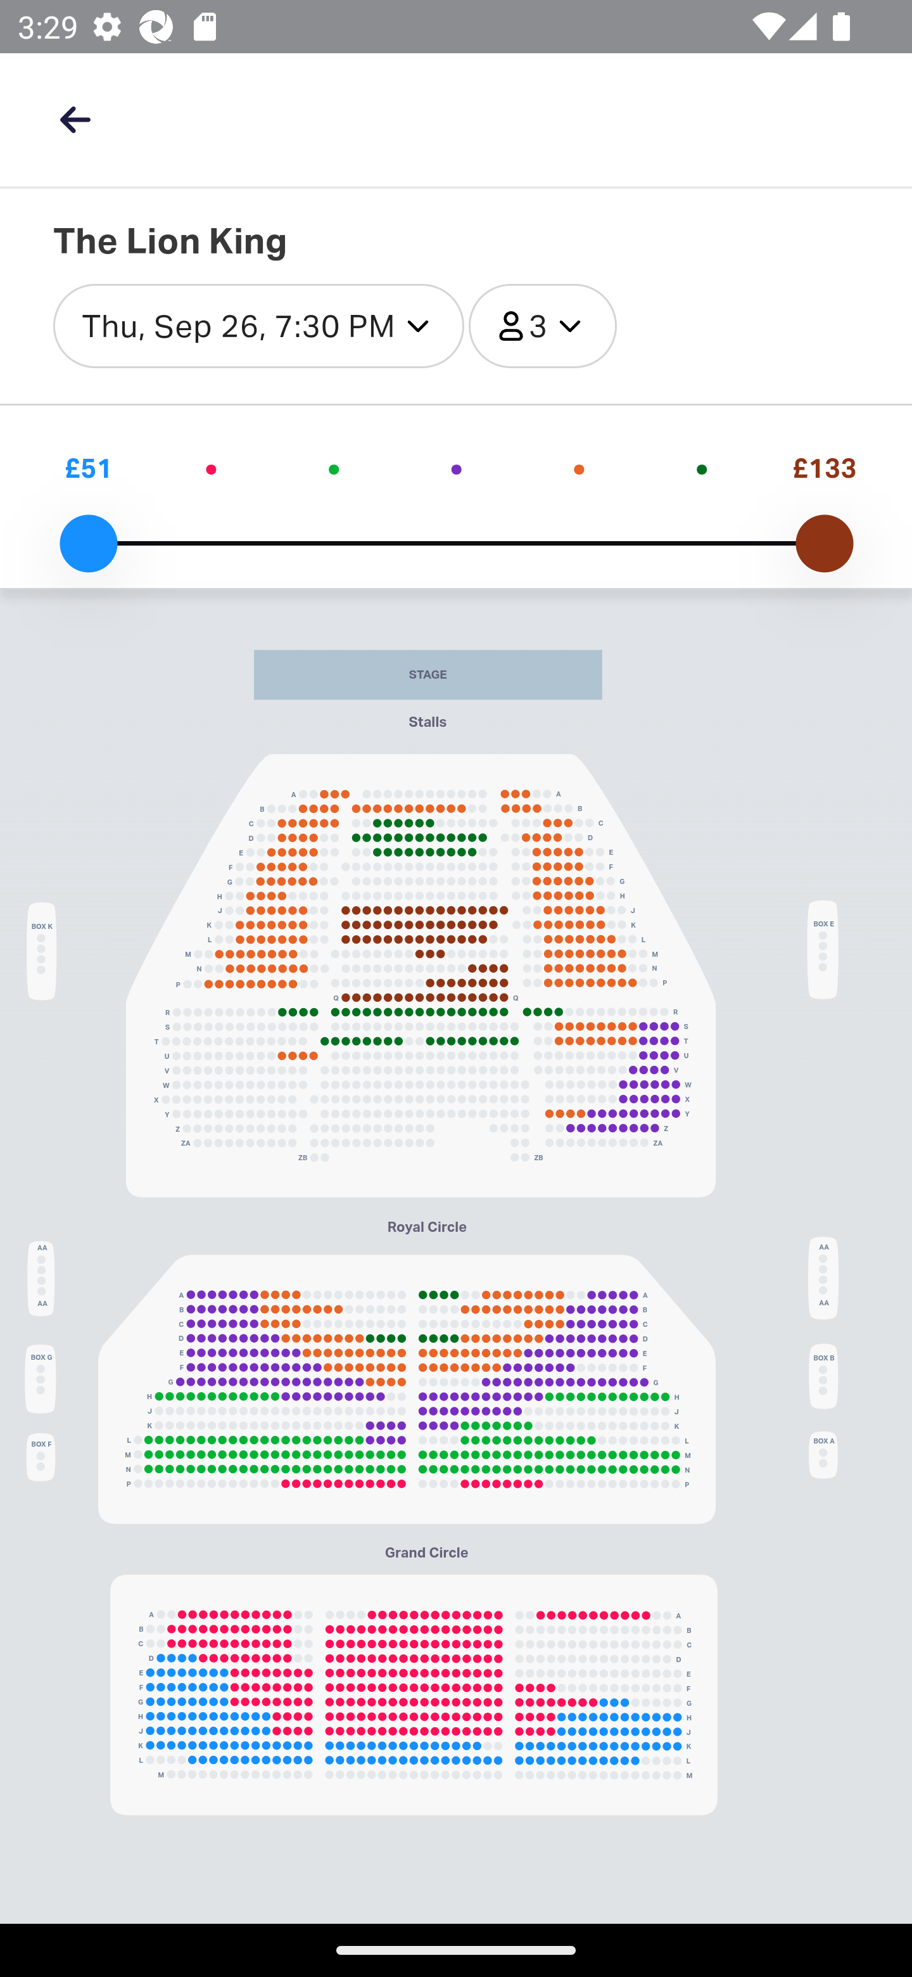  What do you see at coordinates (701, 468) in the screenshot?
I see `•` at bounding box center [701, 468].